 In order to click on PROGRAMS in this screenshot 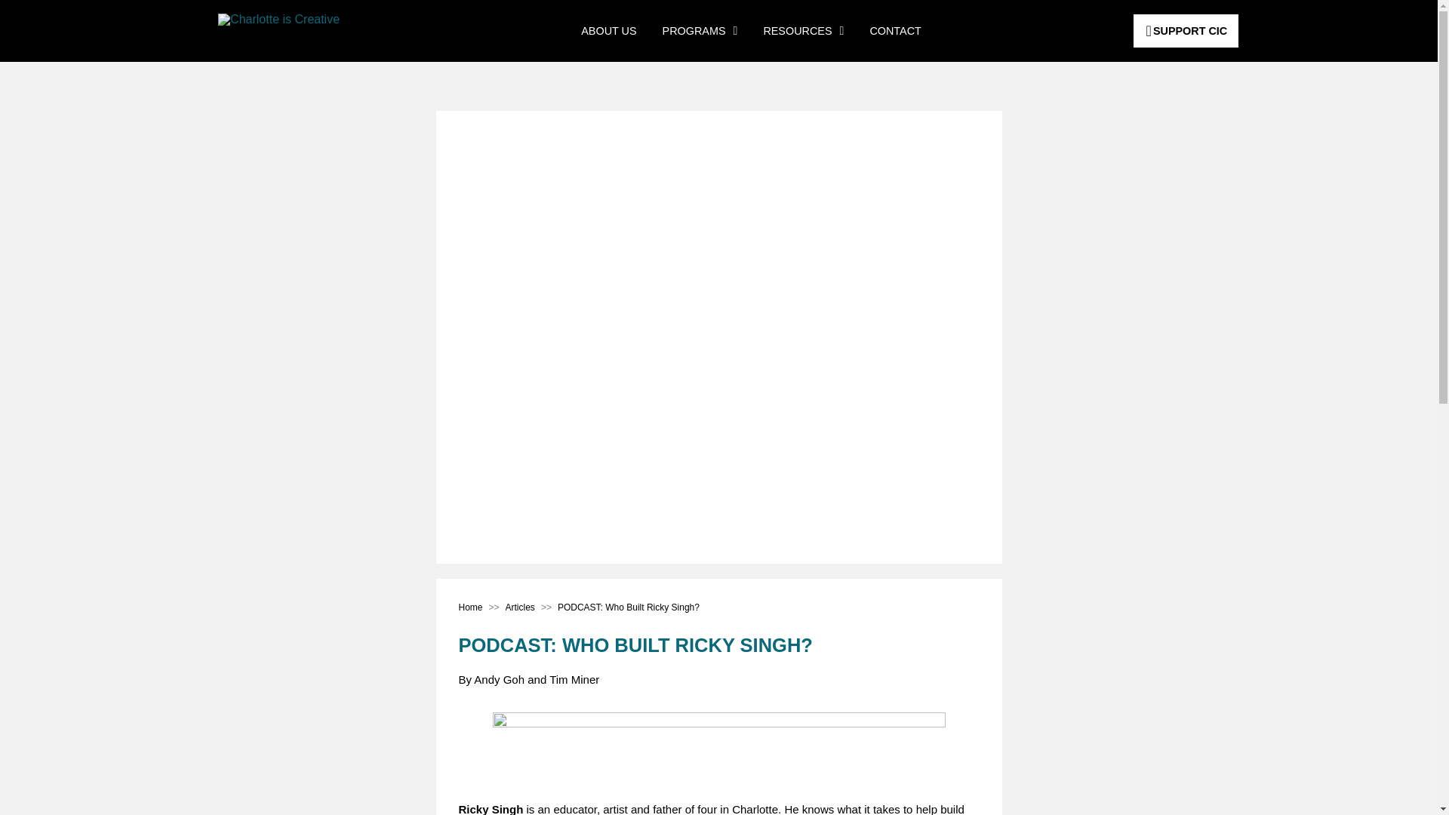, I will do `click(700, 30)`.